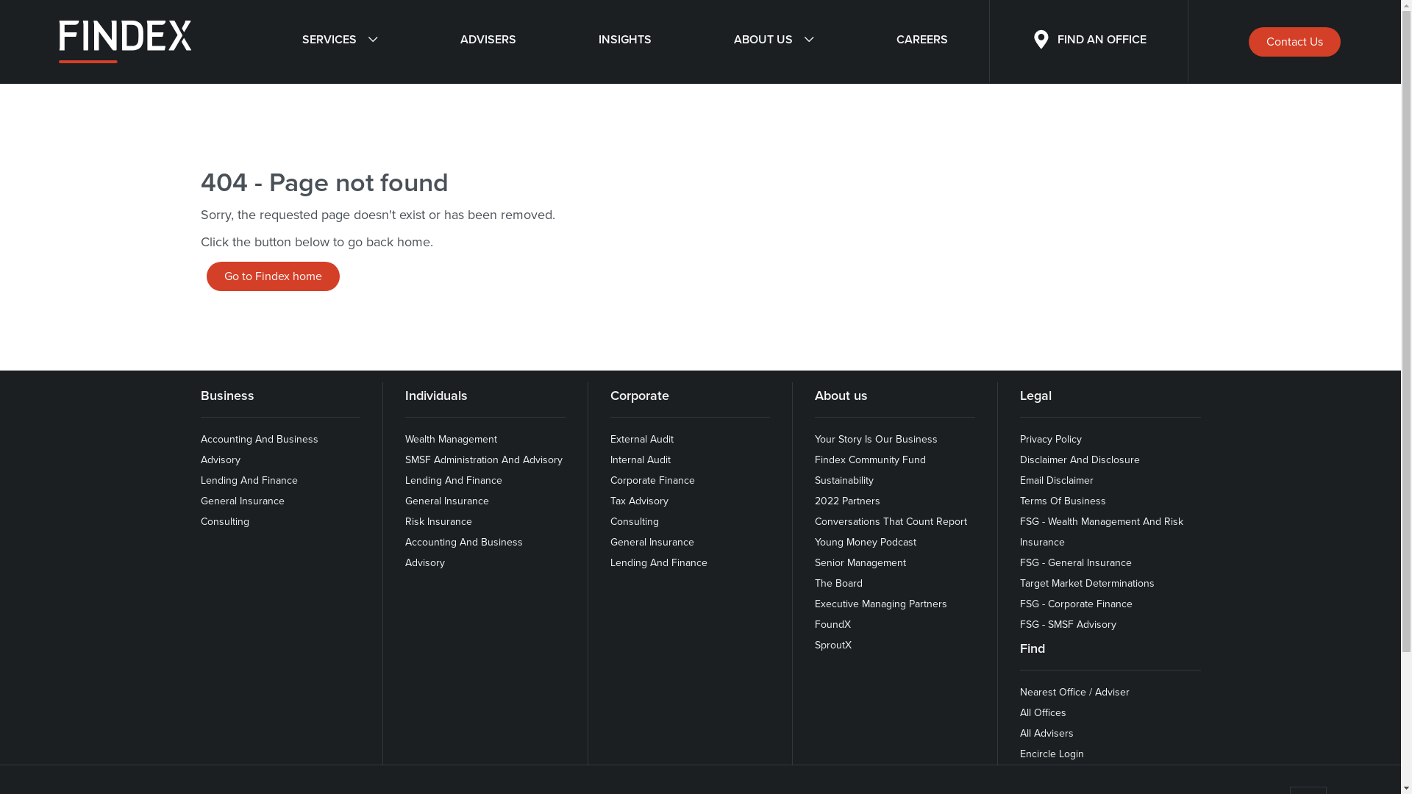  What do you see at coordinates (774, 42) in the screenshot?
I see `ABOUT US` at bounding box center [774, 42].